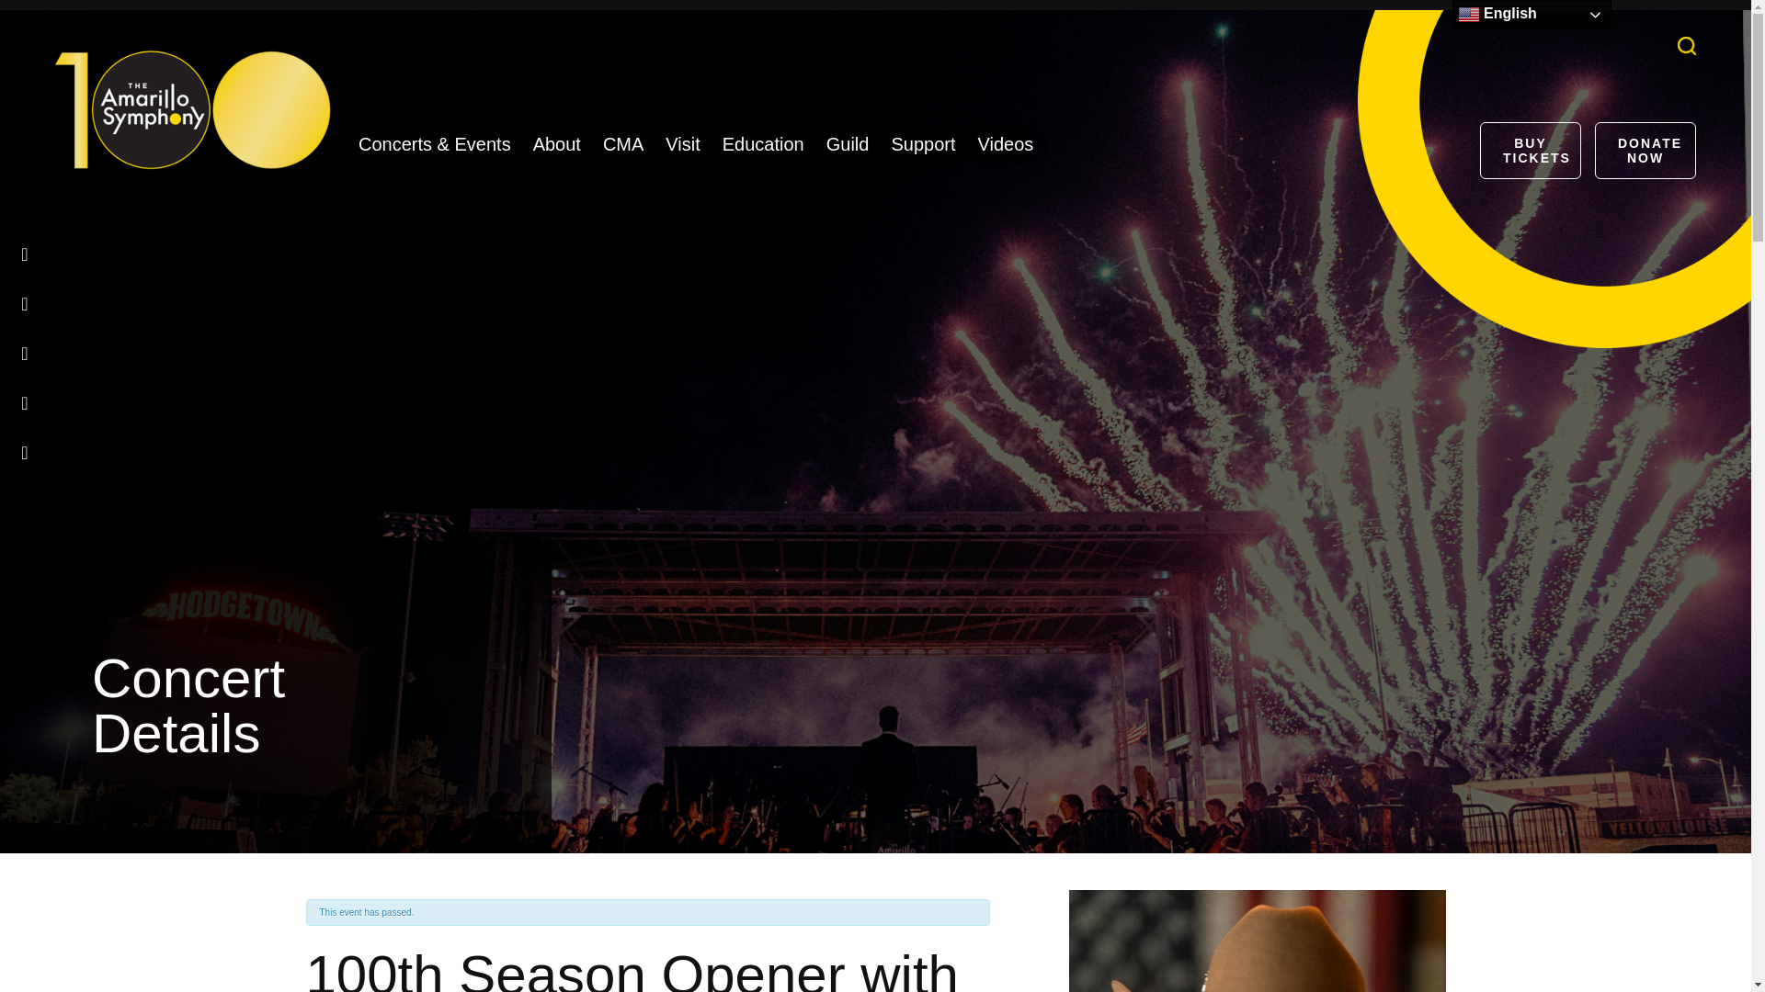  I want to click on Support, so click(923, 143).